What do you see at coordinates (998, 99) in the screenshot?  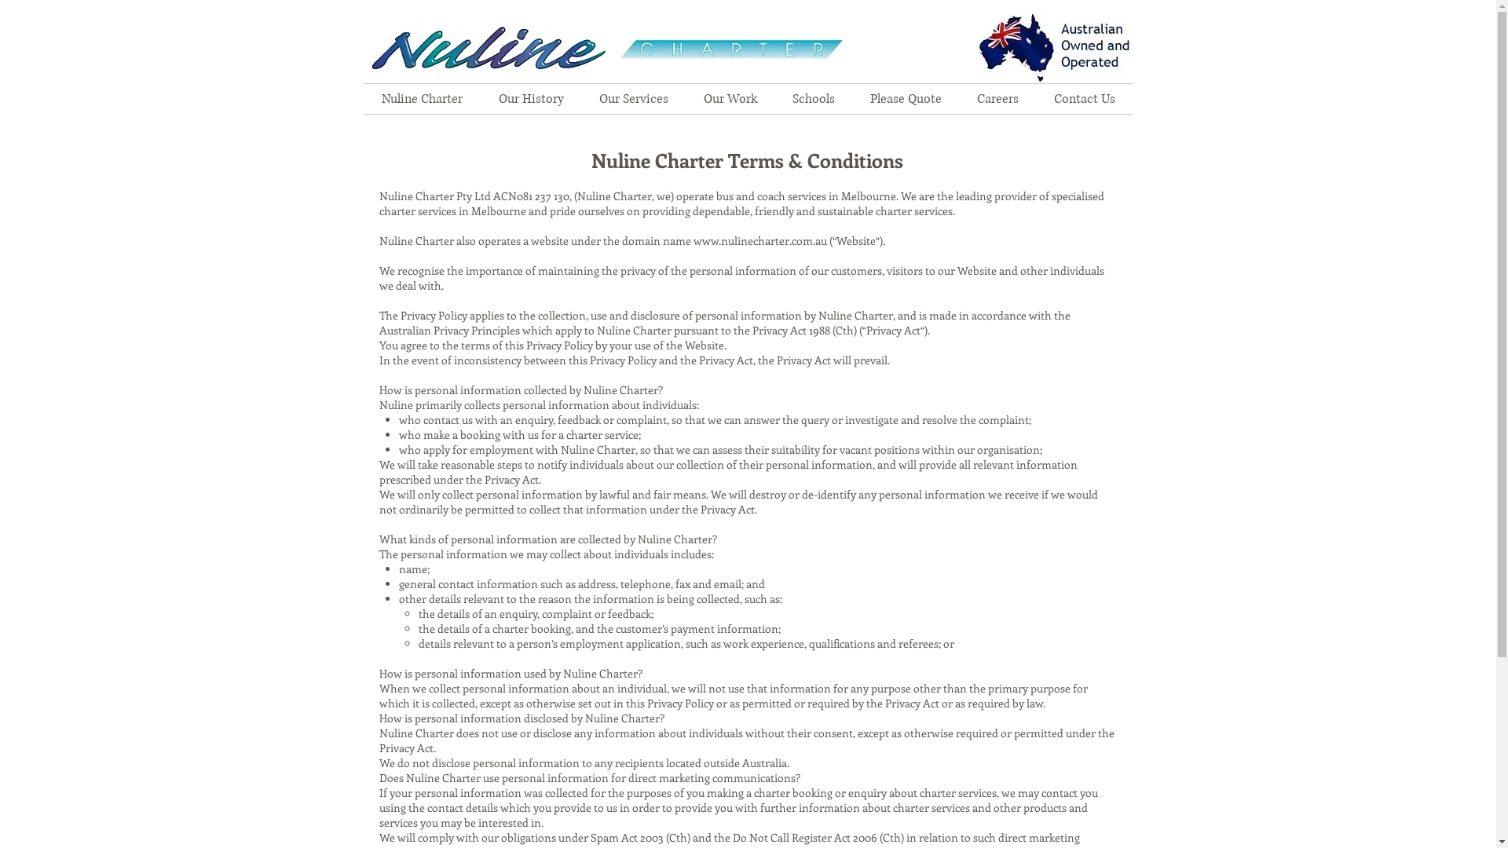 I see `Careers` at bounding box center [998, 99].